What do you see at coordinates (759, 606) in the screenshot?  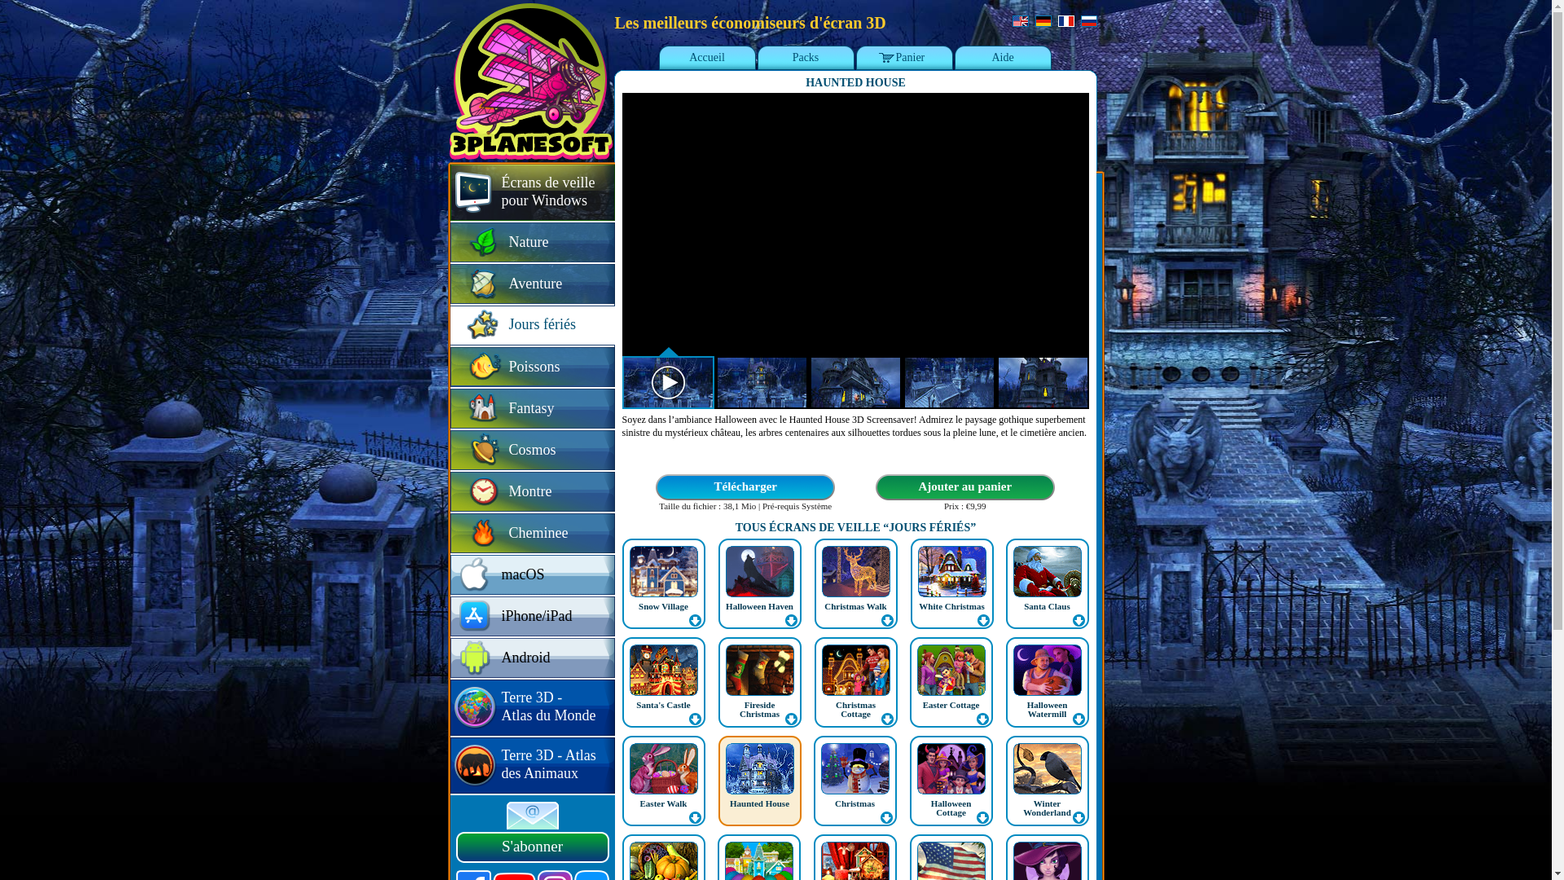 I see `Halloween Haven` at bounding box center [759, 606].